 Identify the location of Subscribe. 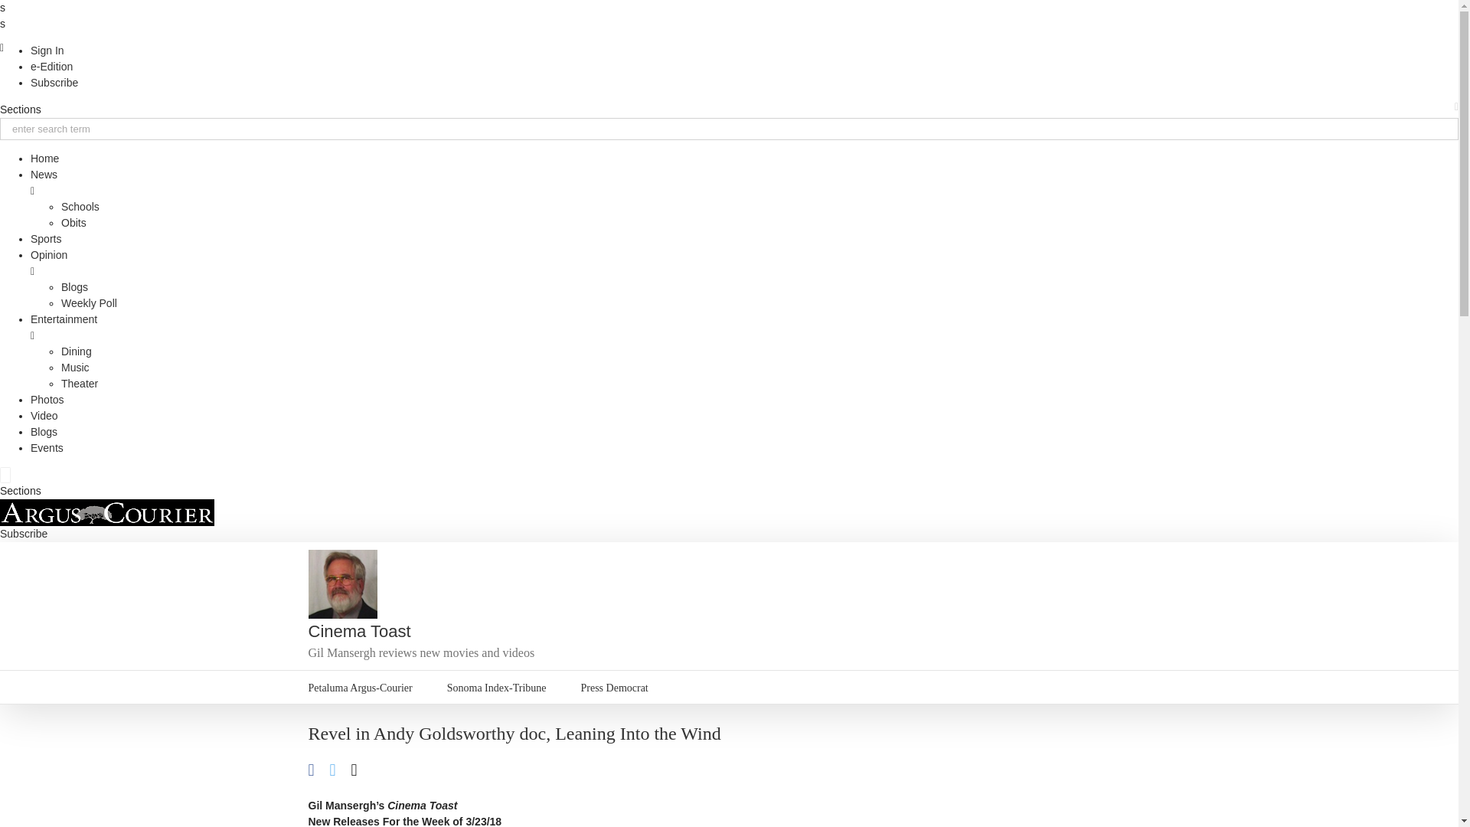
(23, 534).